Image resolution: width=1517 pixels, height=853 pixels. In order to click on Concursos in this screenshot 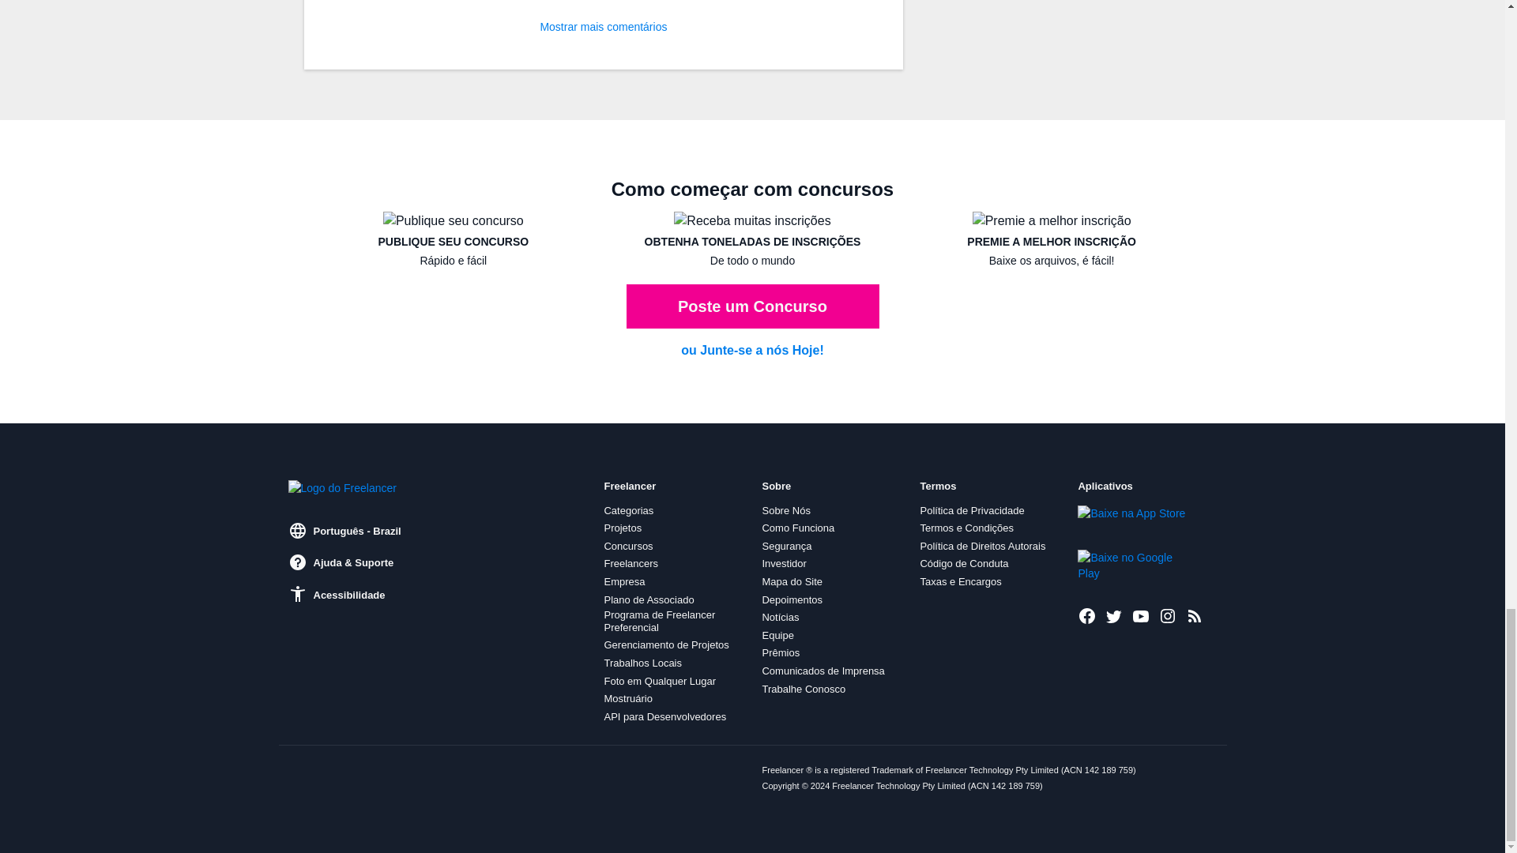, I will do `click(627, 546)`.